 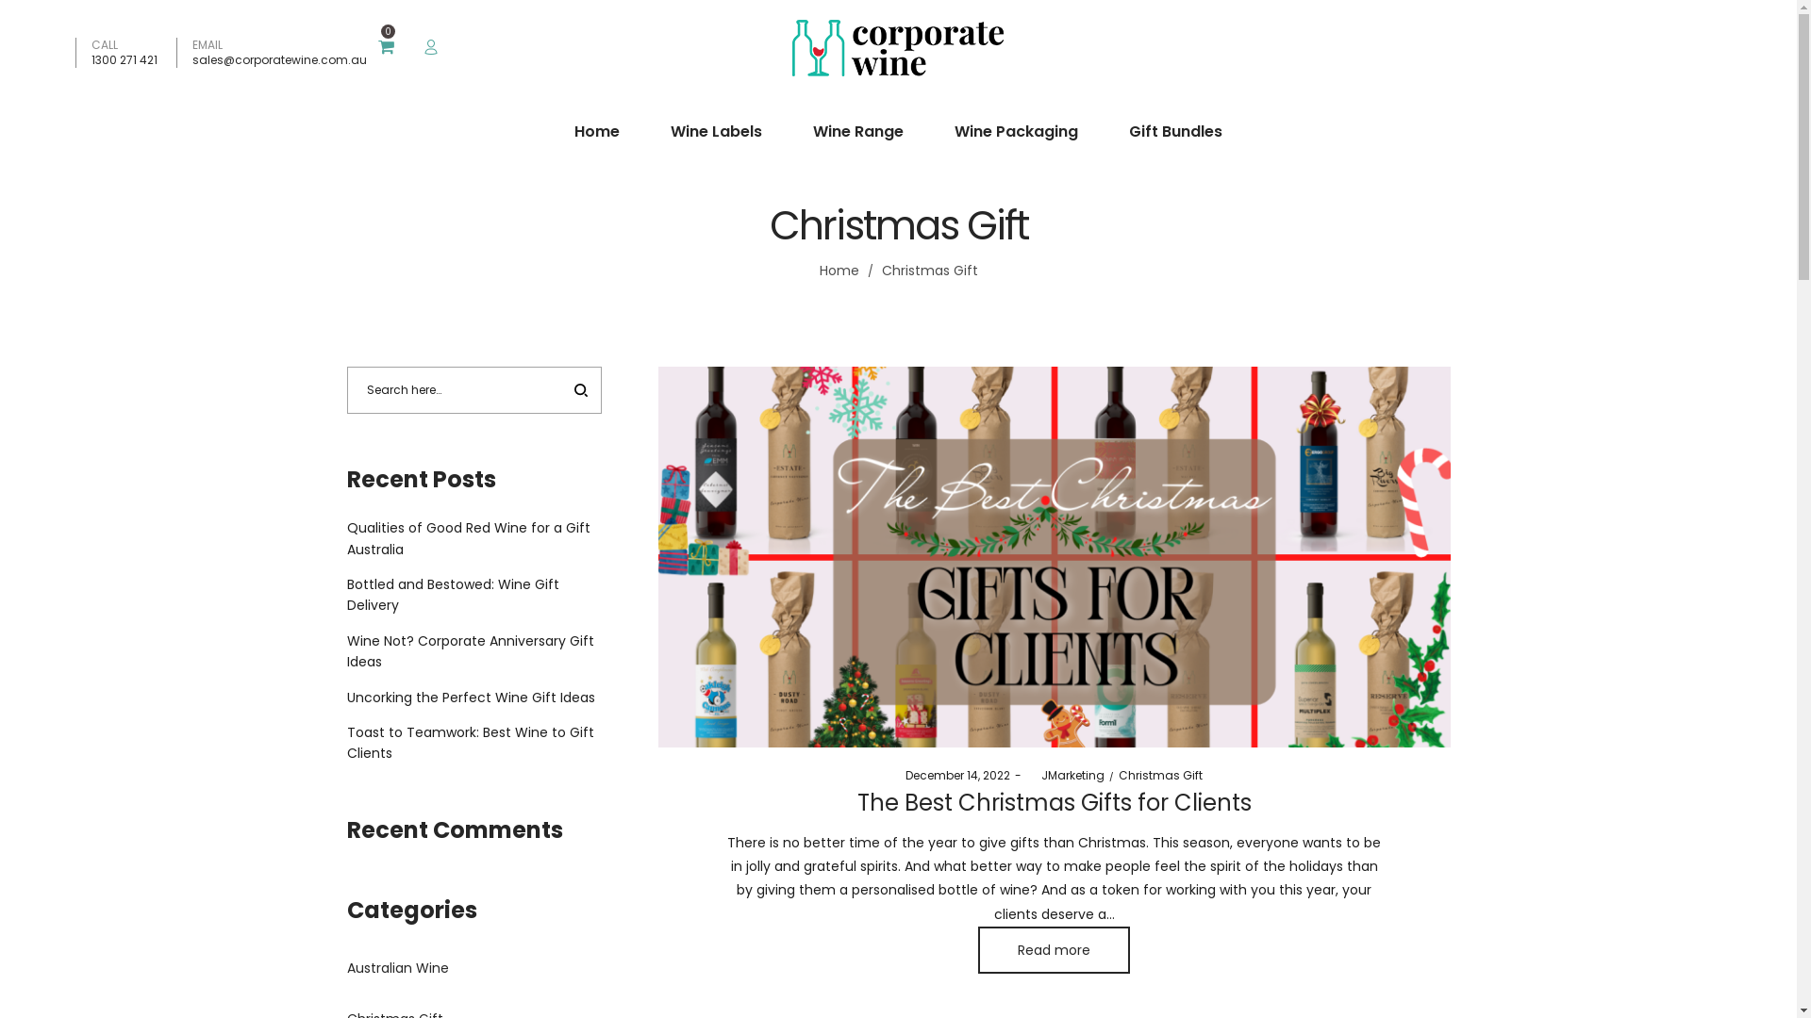 I want to click on Australian Wine, so click(x=398, y=968).